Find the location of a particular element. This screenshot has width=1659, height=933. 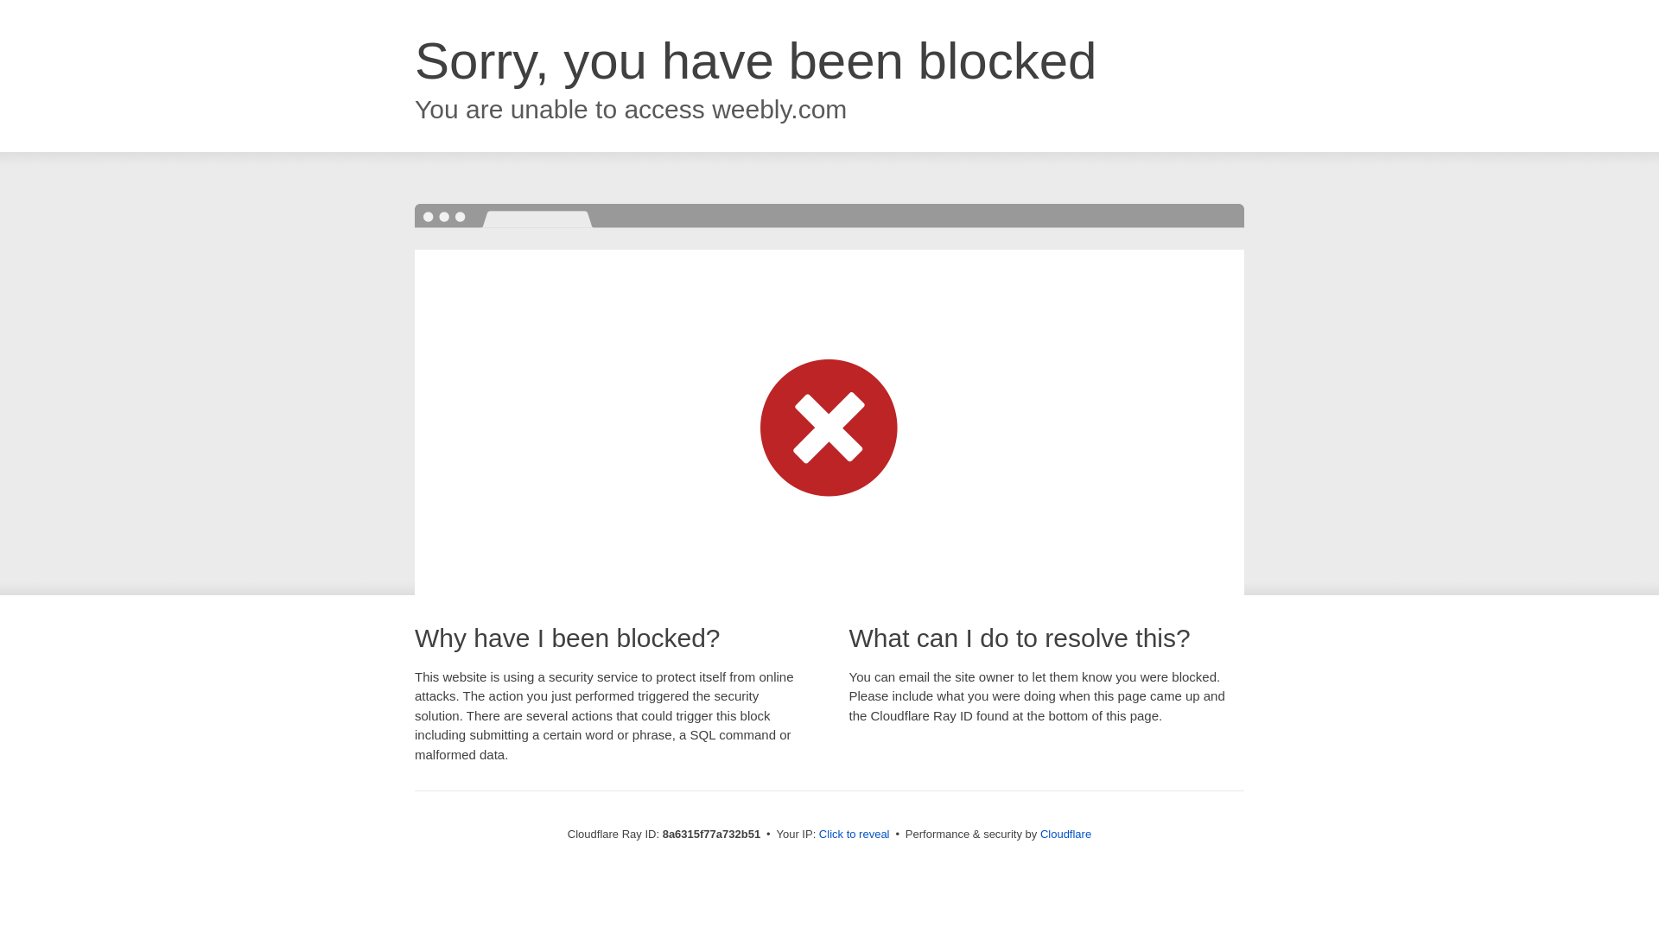

Click to reveal is located at coordinates (854, 835).